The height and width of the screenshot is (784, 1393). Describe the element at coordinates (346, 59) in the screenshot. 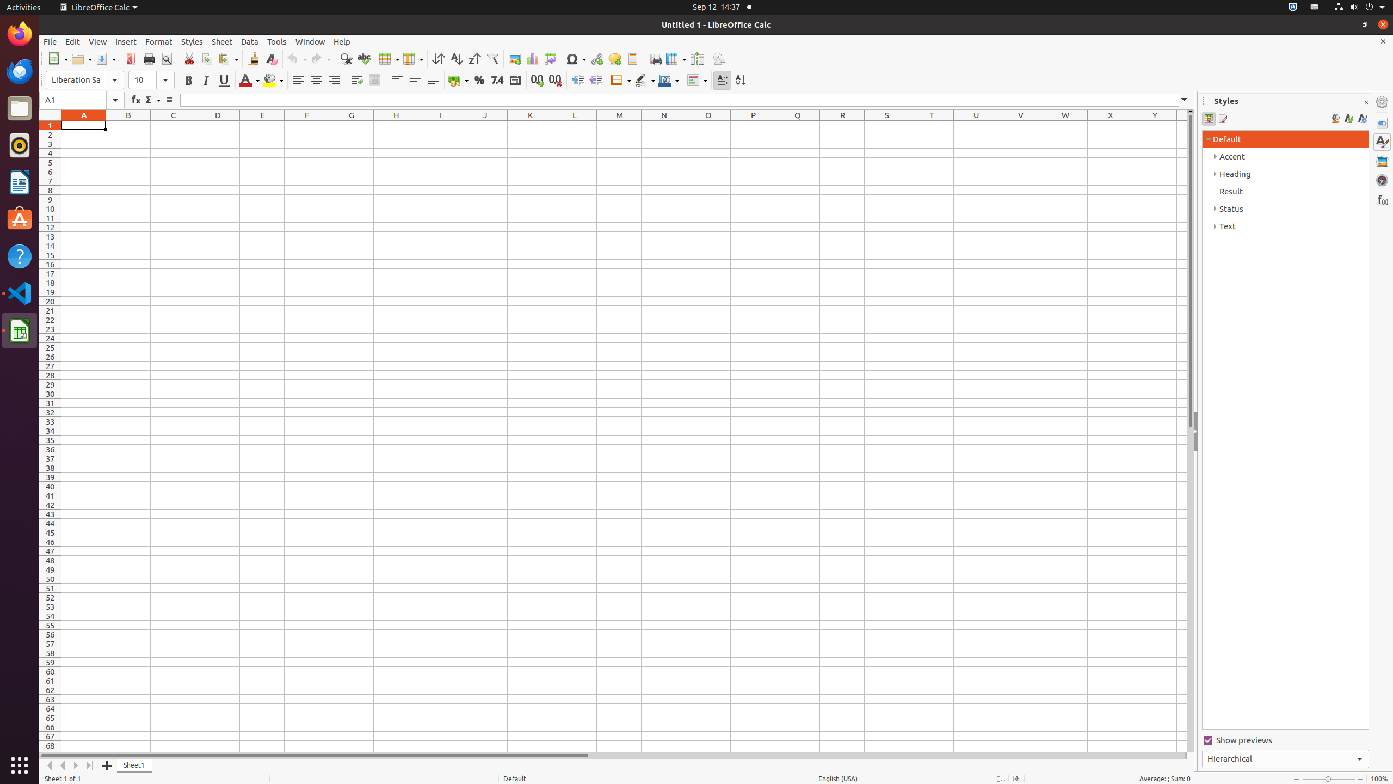

I see `Find & Replace` at that location.